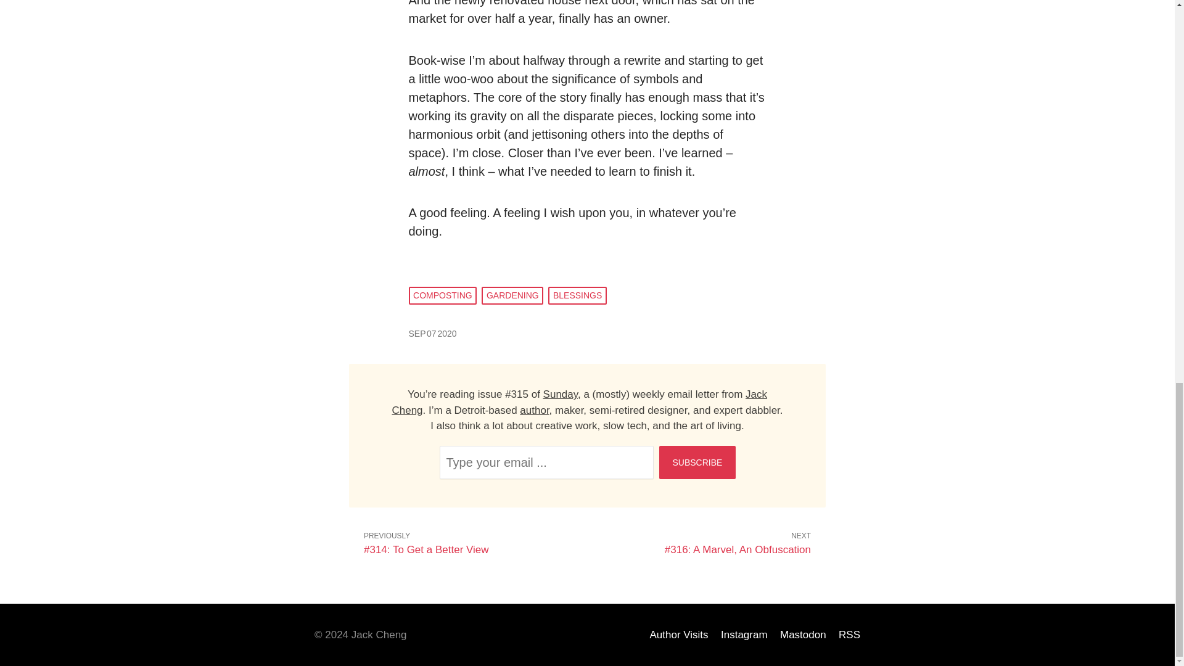  I want to click on BLESSINGS, so click(577, 295).